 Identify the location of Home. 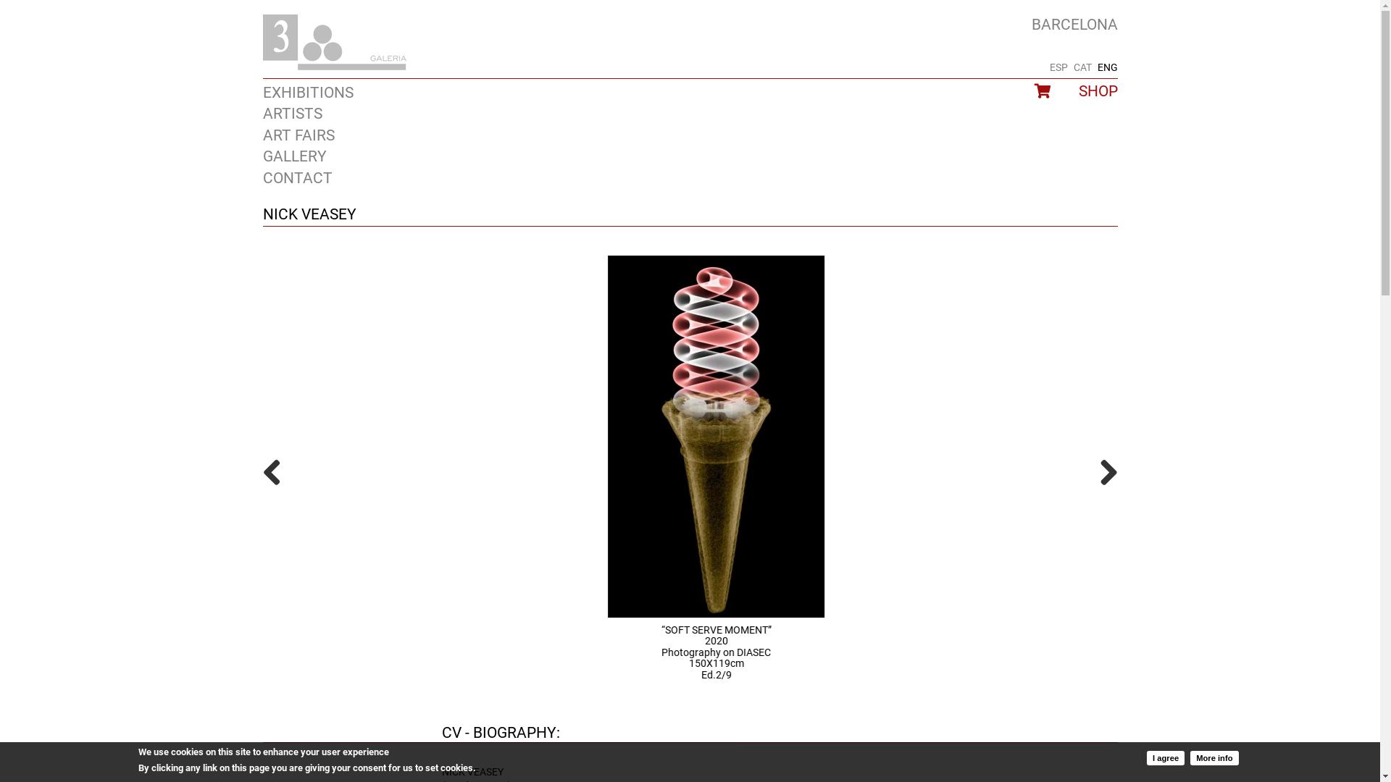
(335, 43).